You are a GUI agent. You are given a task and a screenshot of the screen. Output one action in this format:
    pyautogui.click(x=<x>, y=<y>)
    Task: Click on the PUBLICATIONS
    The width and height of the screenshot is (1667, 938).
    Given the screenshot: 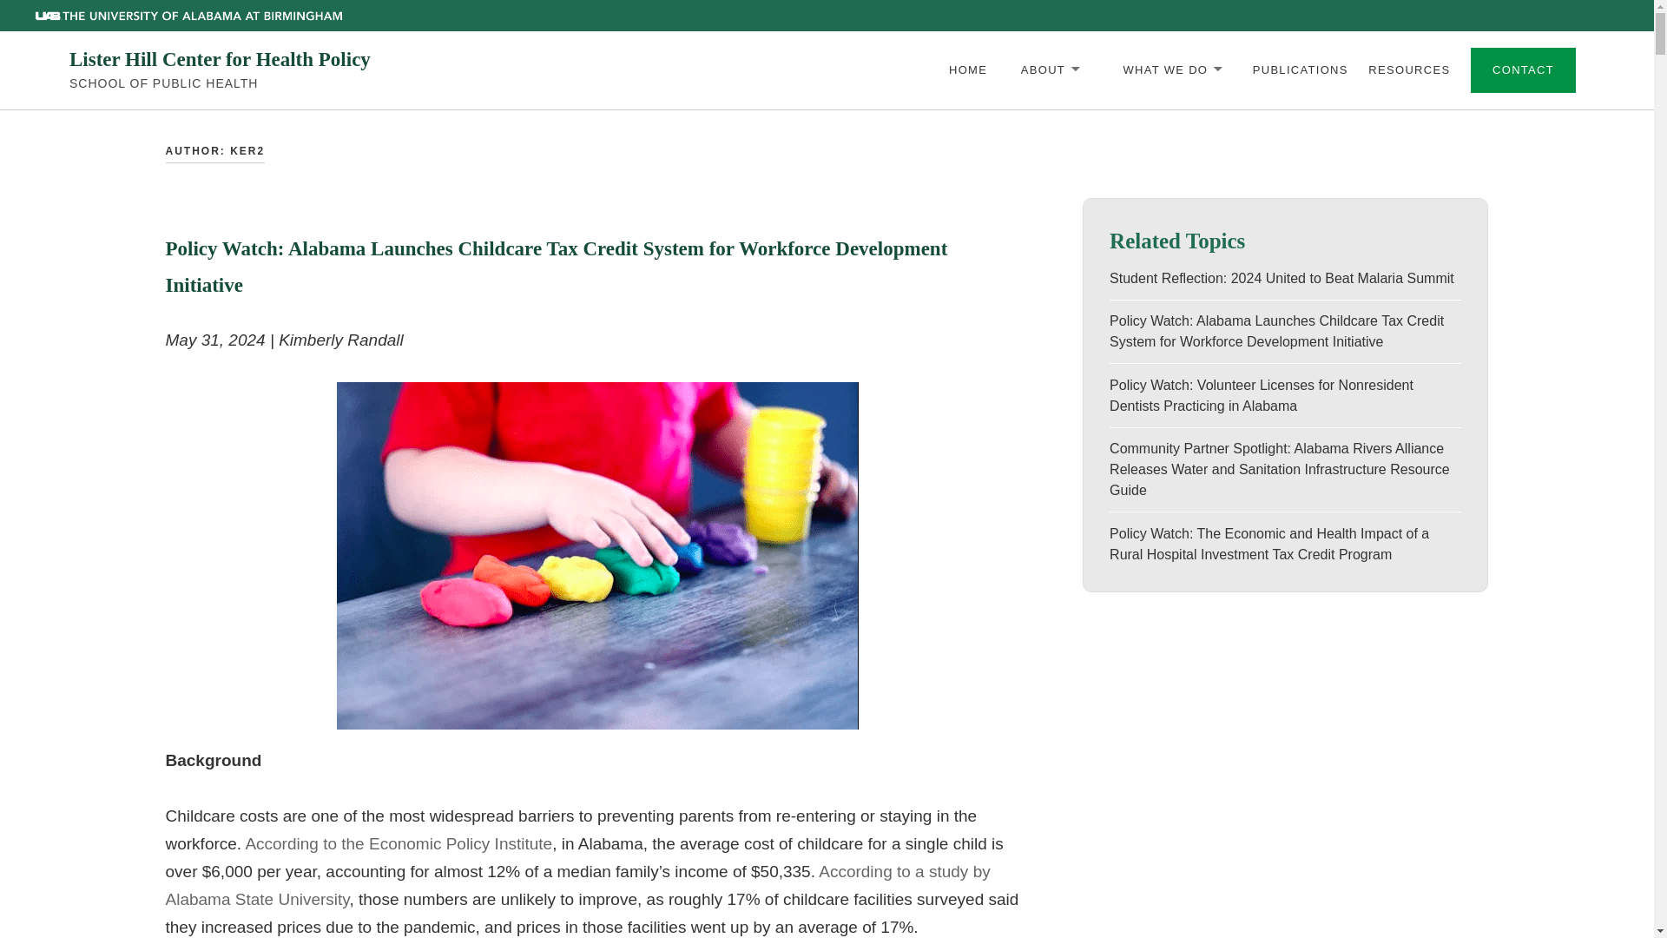 What is the action you would take?
    pyautogui.click(x=1301, y=69)
    